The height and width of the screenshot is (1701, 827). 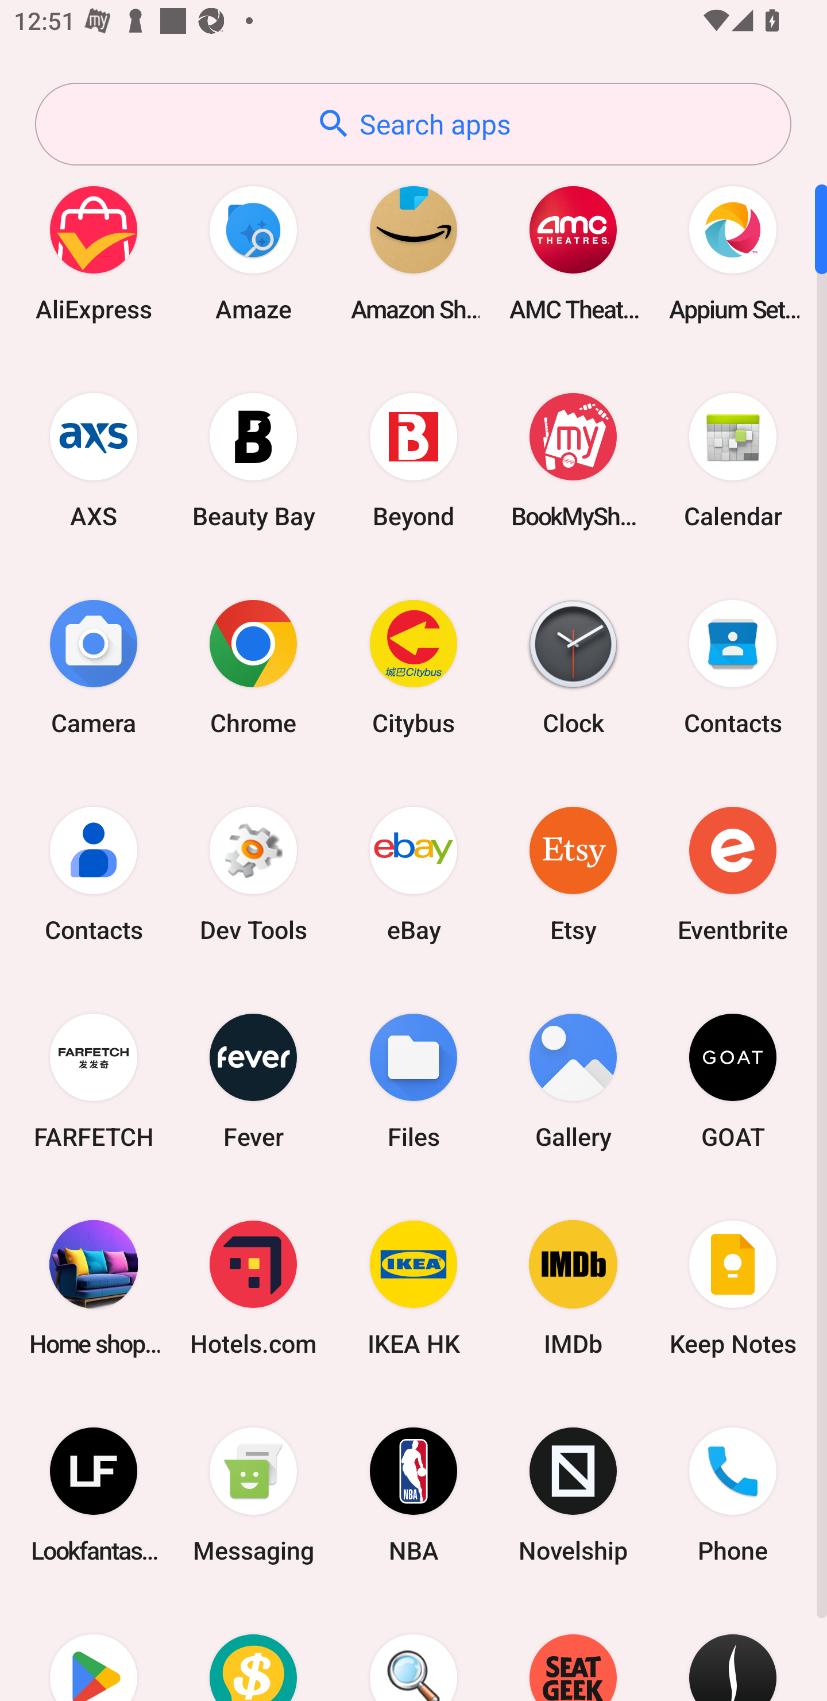 I want to click on Beyond, so click(x=413, y=460).